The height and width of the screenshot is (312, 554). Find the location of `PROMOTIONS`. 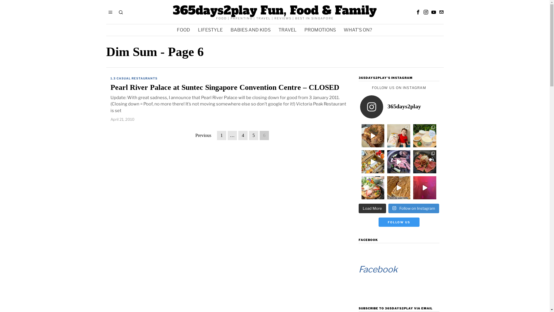

PROMOTIONS is located at coordinates (321, 30).